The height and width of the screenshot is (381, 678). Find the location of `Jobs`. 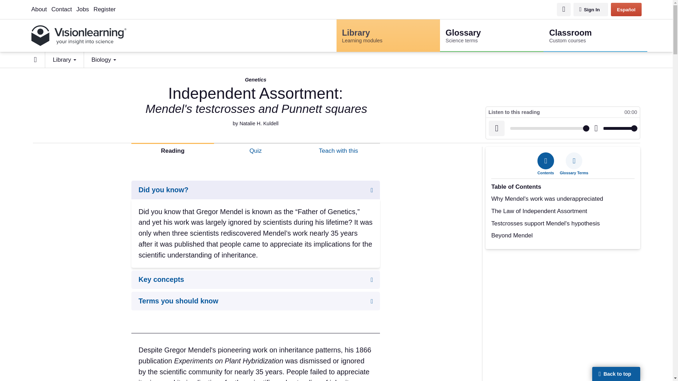

Jobs is located at coordinates (344, 5).